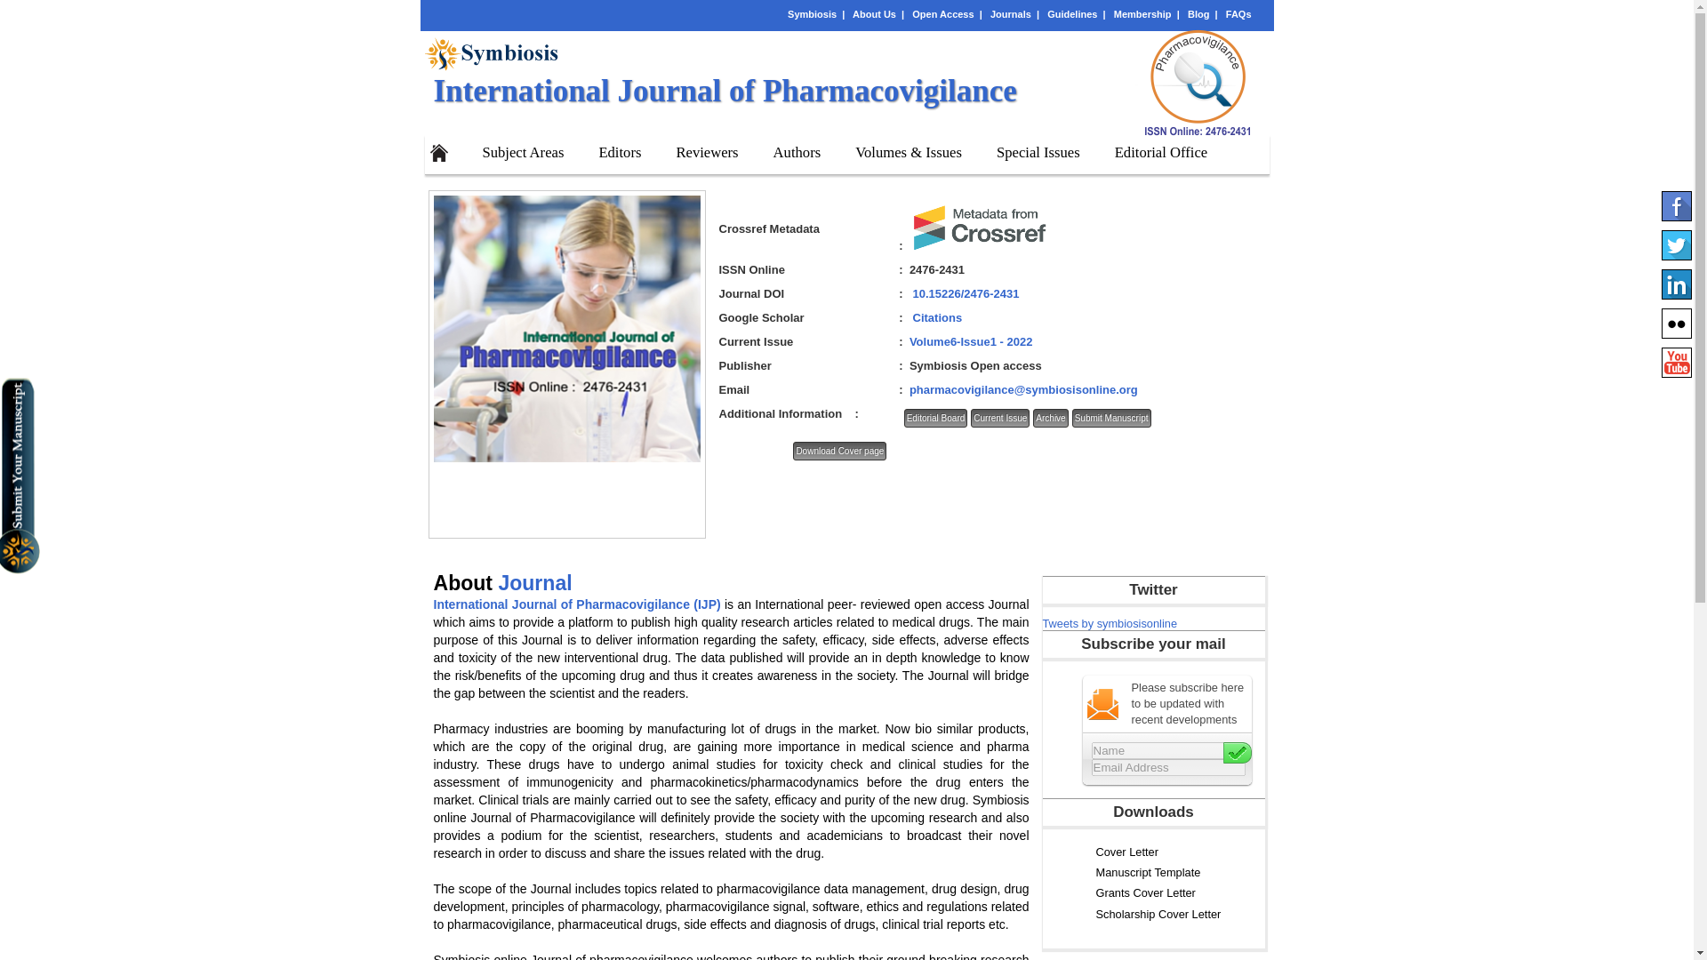  I want to click on Symbiosis, so click(811, 13).